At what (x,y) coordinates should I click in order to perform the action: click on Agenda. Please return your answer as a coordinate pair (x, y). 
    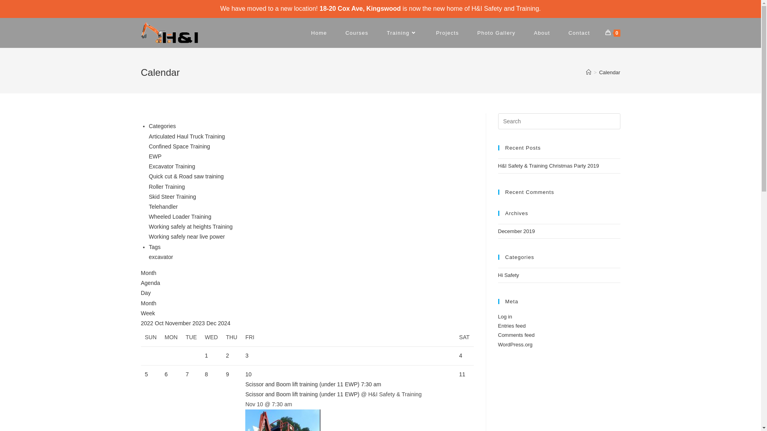
    Looking at the image, I should click on (150, 283).